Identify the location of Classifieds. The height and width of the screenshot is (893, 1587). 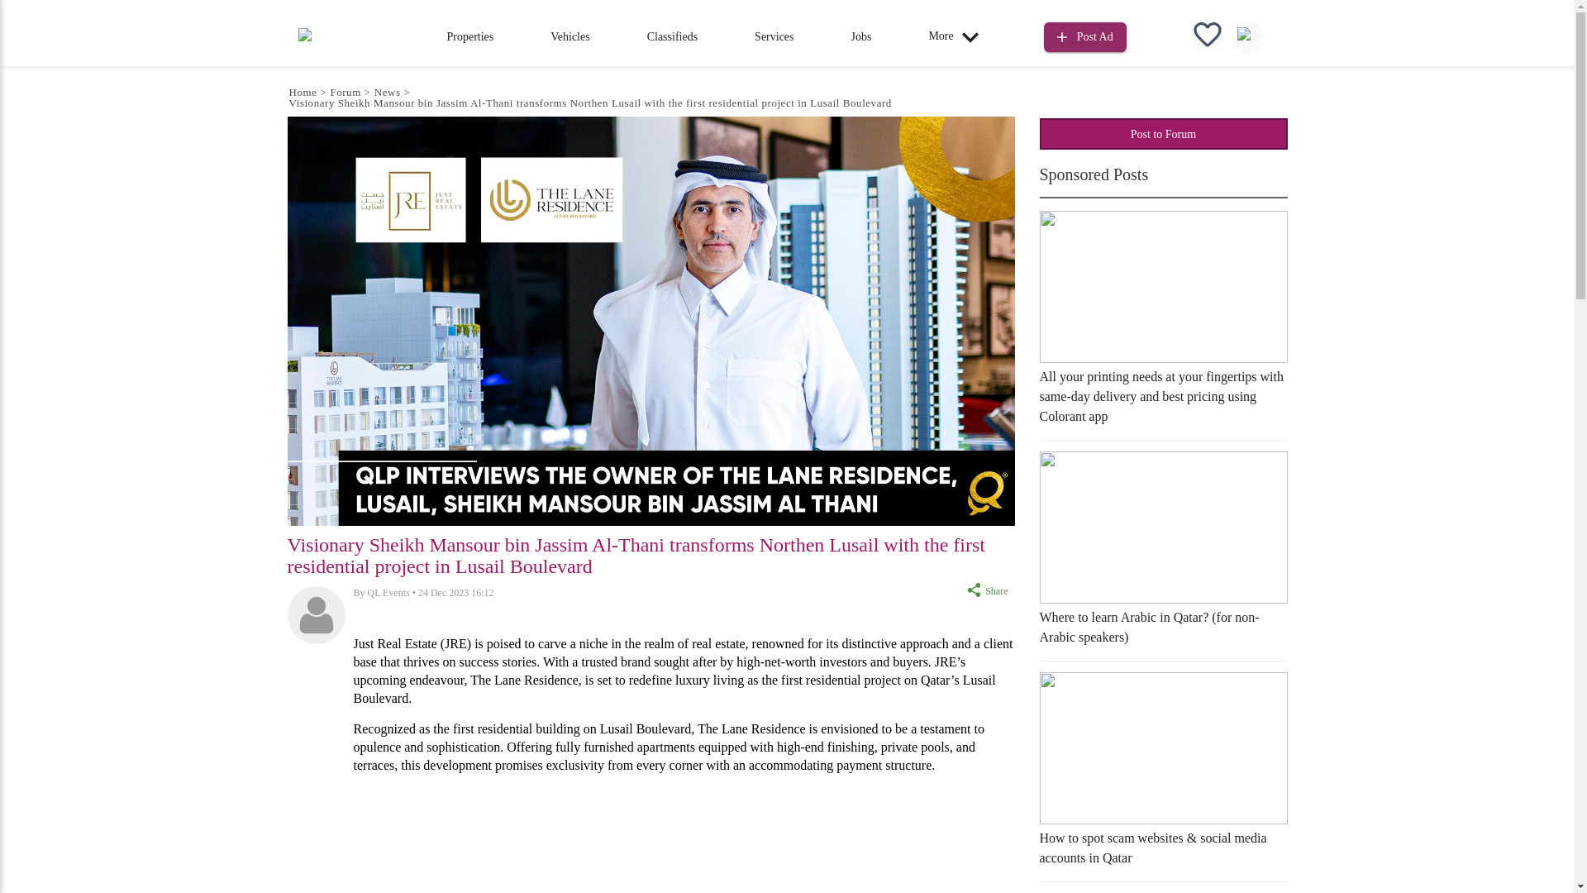
(673, 36).